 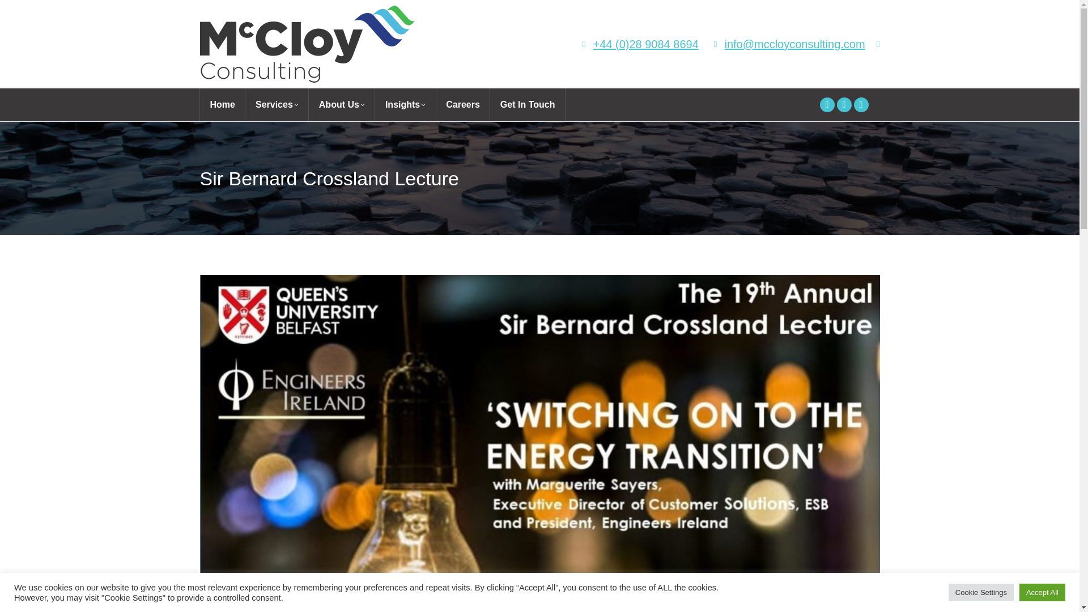 I want to click on Services, so click(x=277, y=104).